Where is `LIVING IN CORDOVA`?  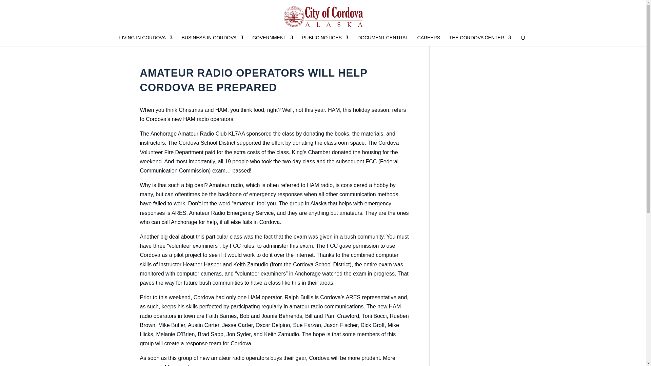 LIVING IN CORDOVA is located at coordinates (146, 41).